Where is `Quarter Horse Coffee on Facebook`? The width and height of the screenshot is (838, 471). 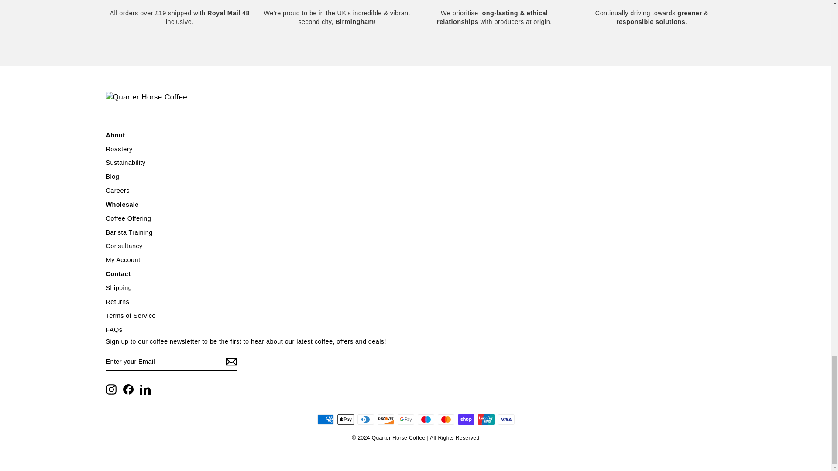 Quarter Horse Coffee on Facebook is located at coordinates (128, 389).